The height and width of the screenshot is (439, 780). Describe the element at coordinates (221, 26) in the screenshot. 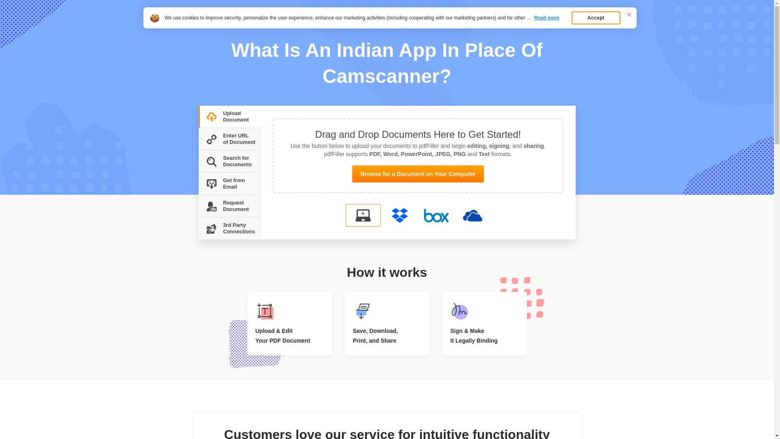

I see `FAQ` at that location.